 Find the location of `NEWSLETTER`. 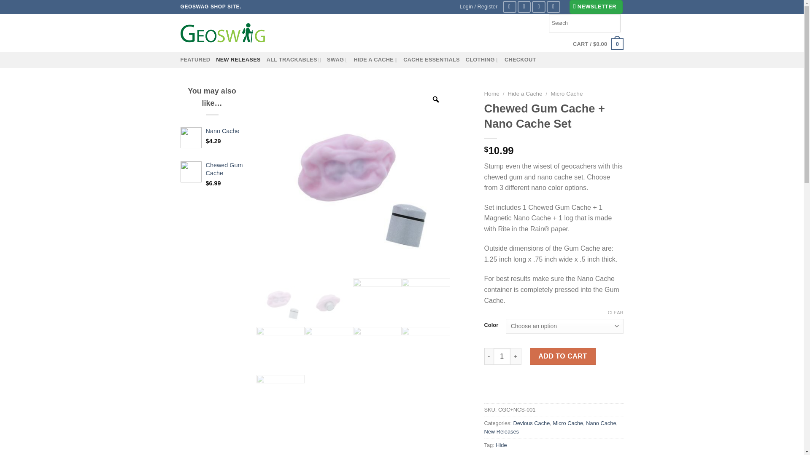

NEWSLETTER is located at coordinates (596, 7).